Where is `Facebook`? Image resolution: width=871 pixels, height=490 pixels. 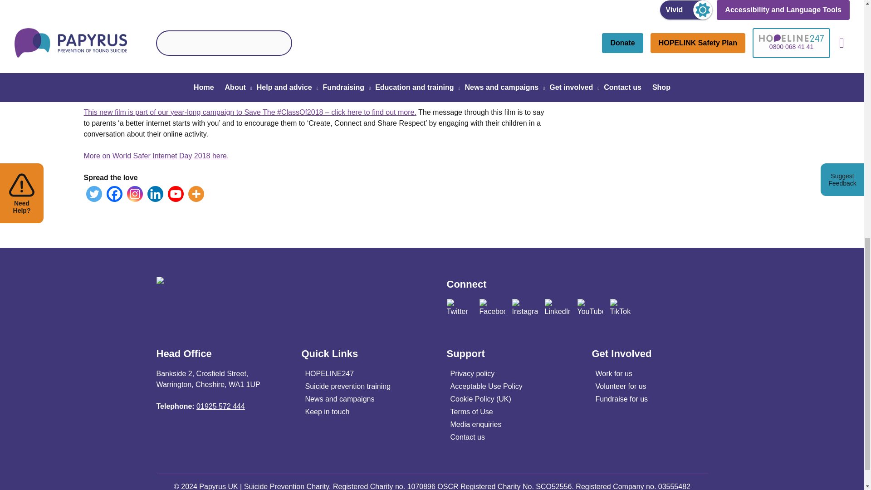
Facebook is located at coordinates (114, 194).